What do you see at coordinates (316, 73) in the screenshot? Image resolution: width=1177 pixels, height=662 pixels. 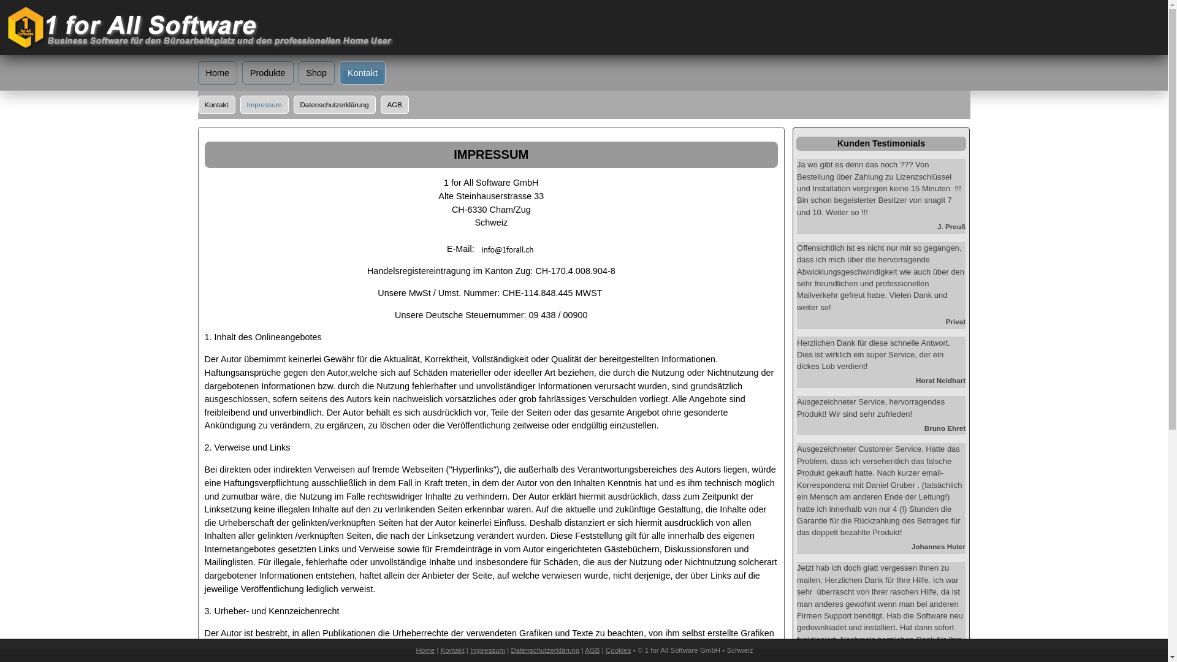 I see `Shop` at bounding box center [316, 73].